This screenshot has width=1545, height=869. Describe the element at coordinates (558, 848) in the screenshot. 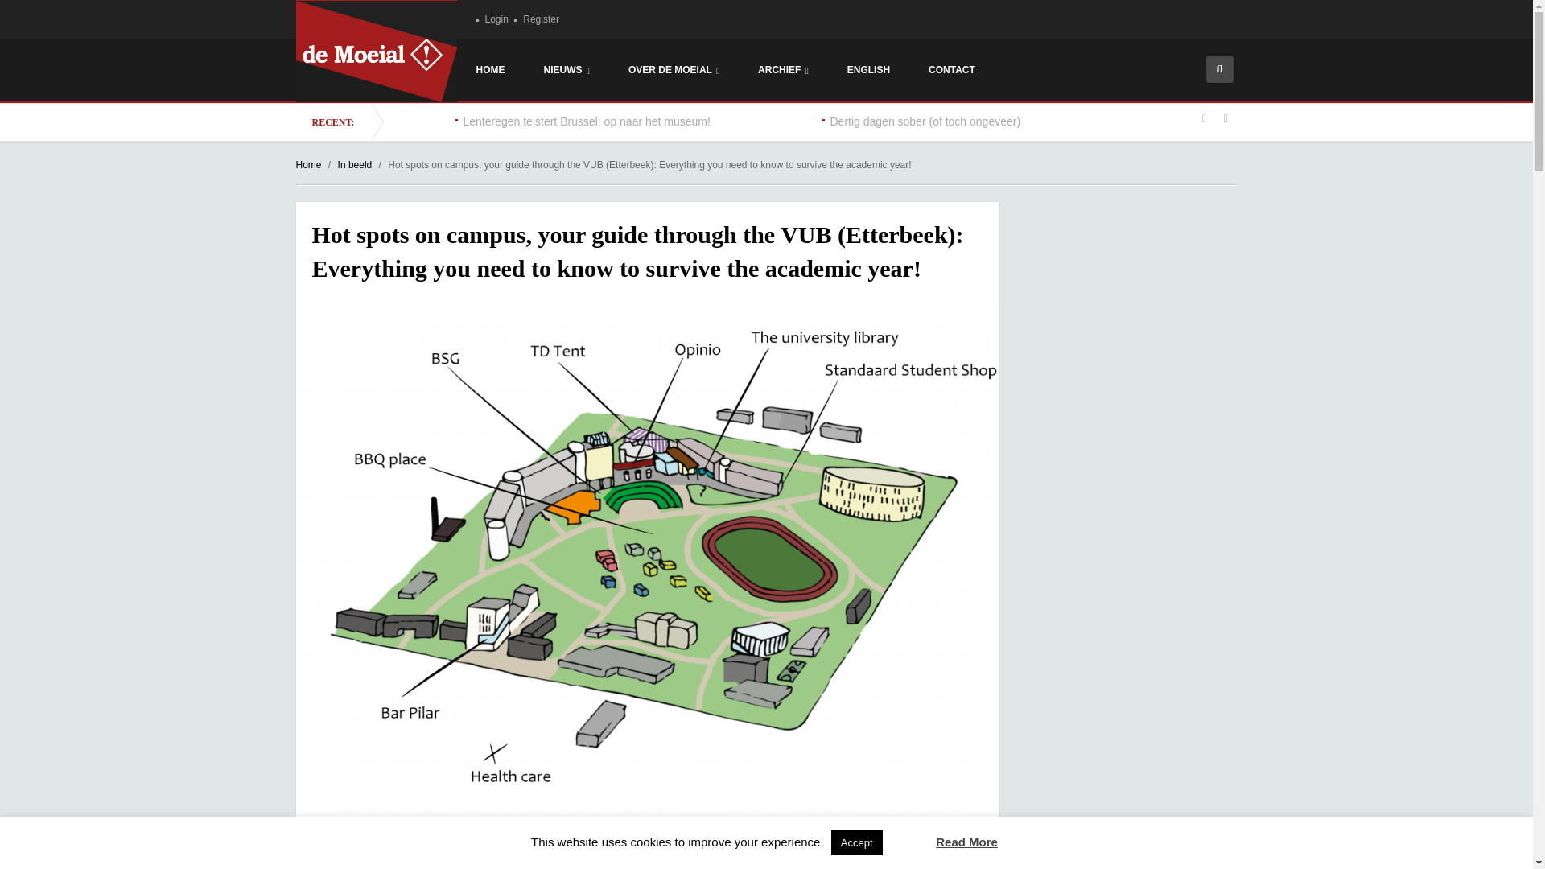

I see `Berichten van Rieneke Lammens` at that location.